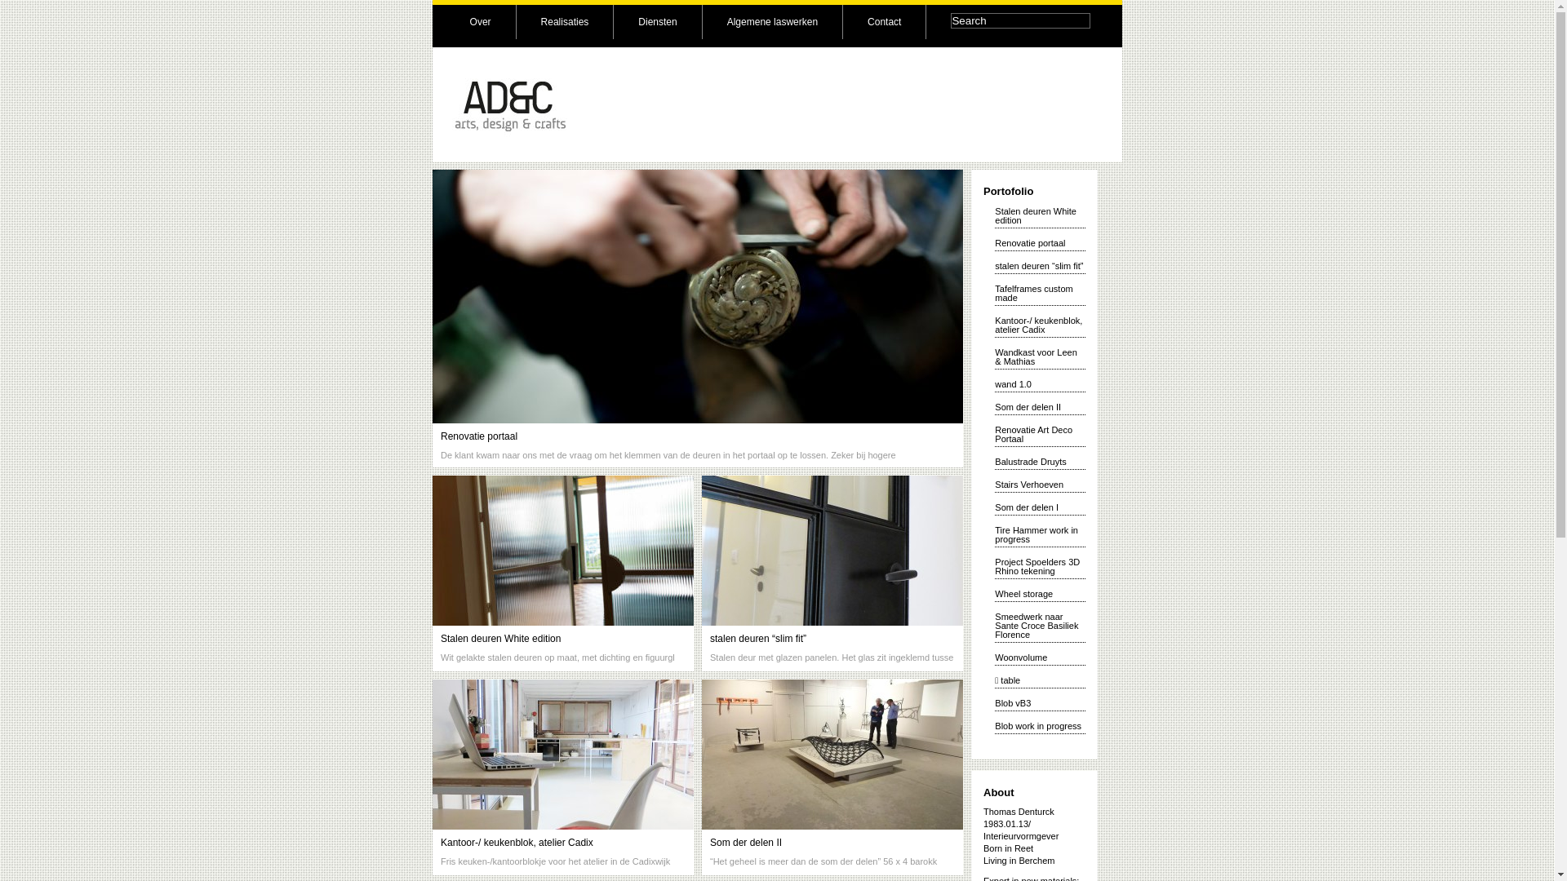 This screenshot has width=1567, height=881. I want to click on Contact, so click(885, 22).